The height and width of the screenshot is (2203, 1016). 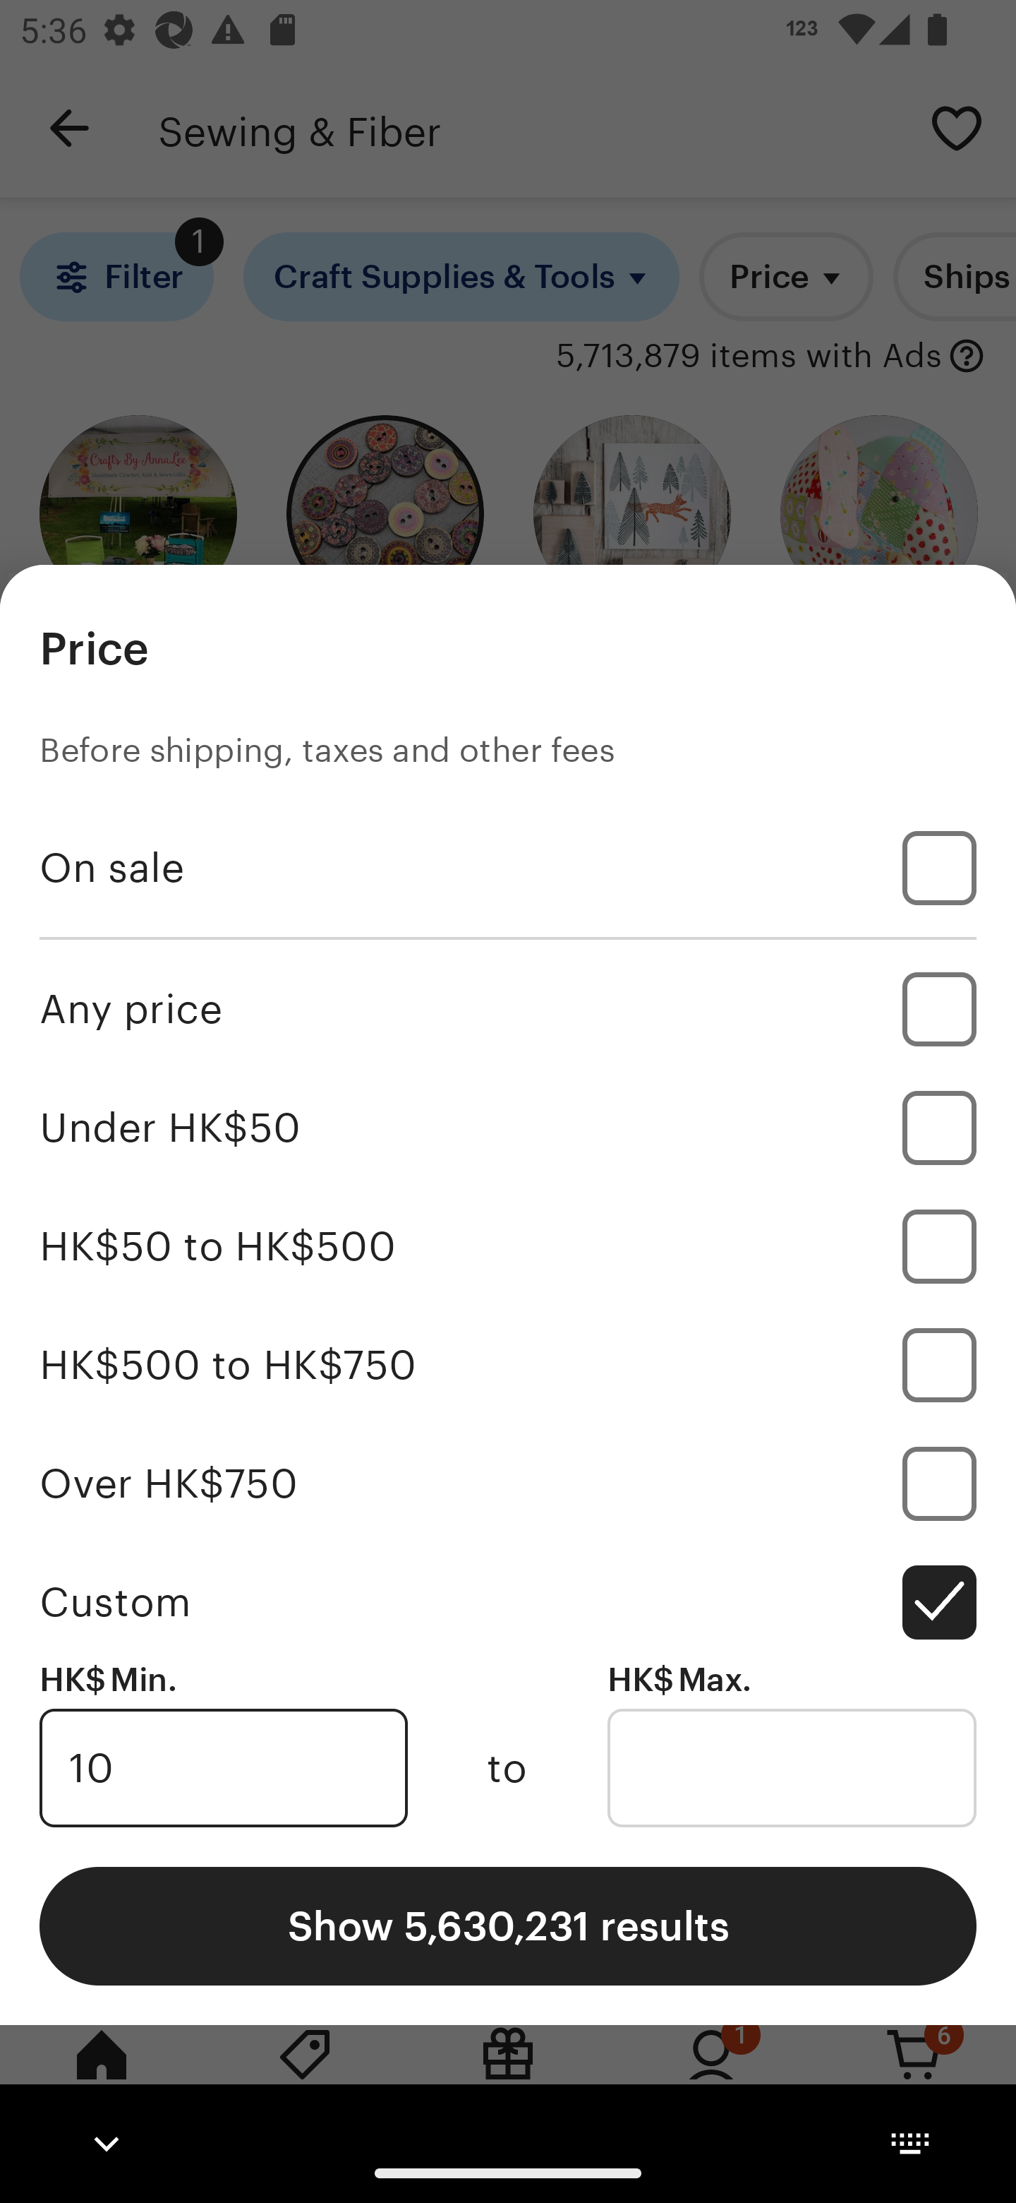 I want to click on HK$500 to HK$750, so click(x=508, y=1364).